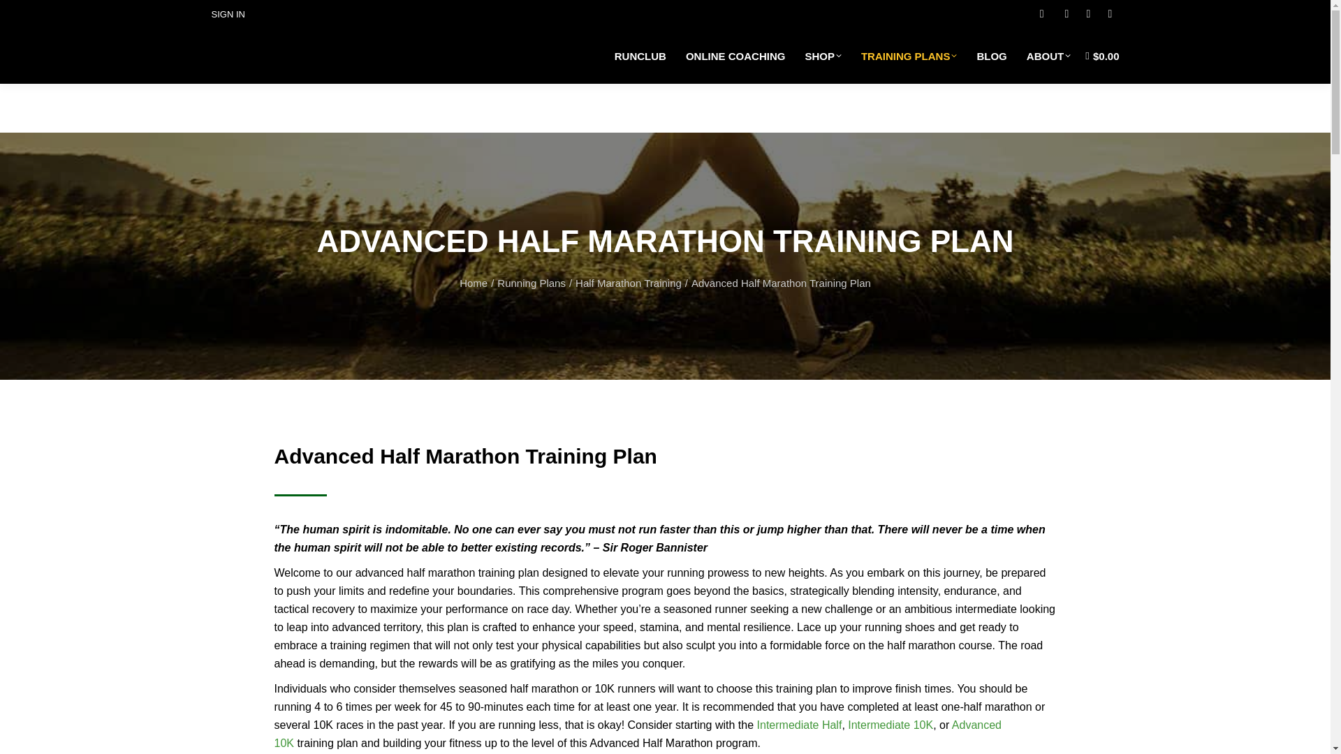  What do you see at coordinates (24, 16) in the screenshot?
I see `Go!` at bounding box center [24, 16].